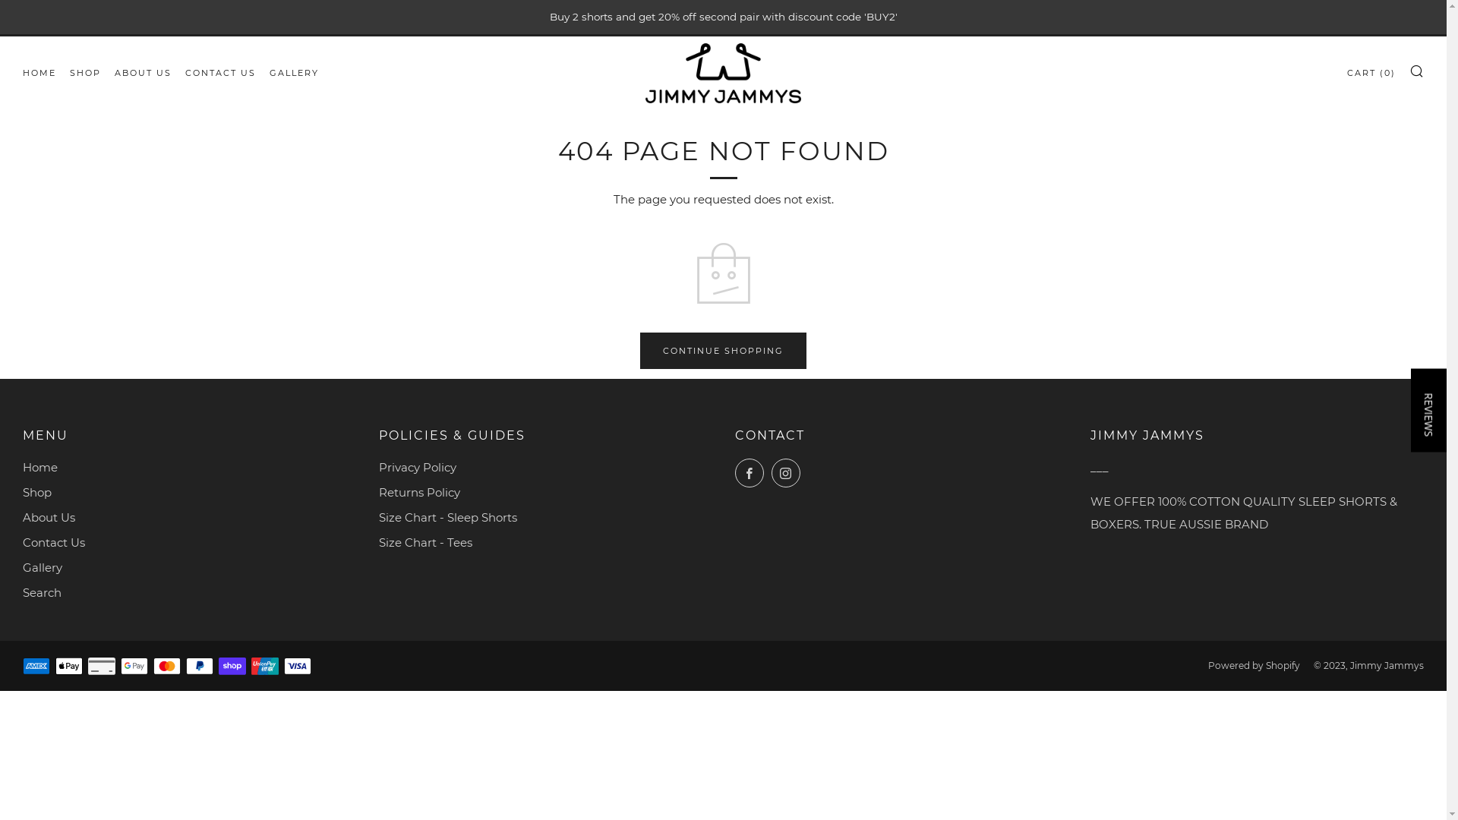 This screenshot has height=820, width=1458. Describe the element at coordinates (43, 568) in the screenshot. I see `Gallery` at that location.